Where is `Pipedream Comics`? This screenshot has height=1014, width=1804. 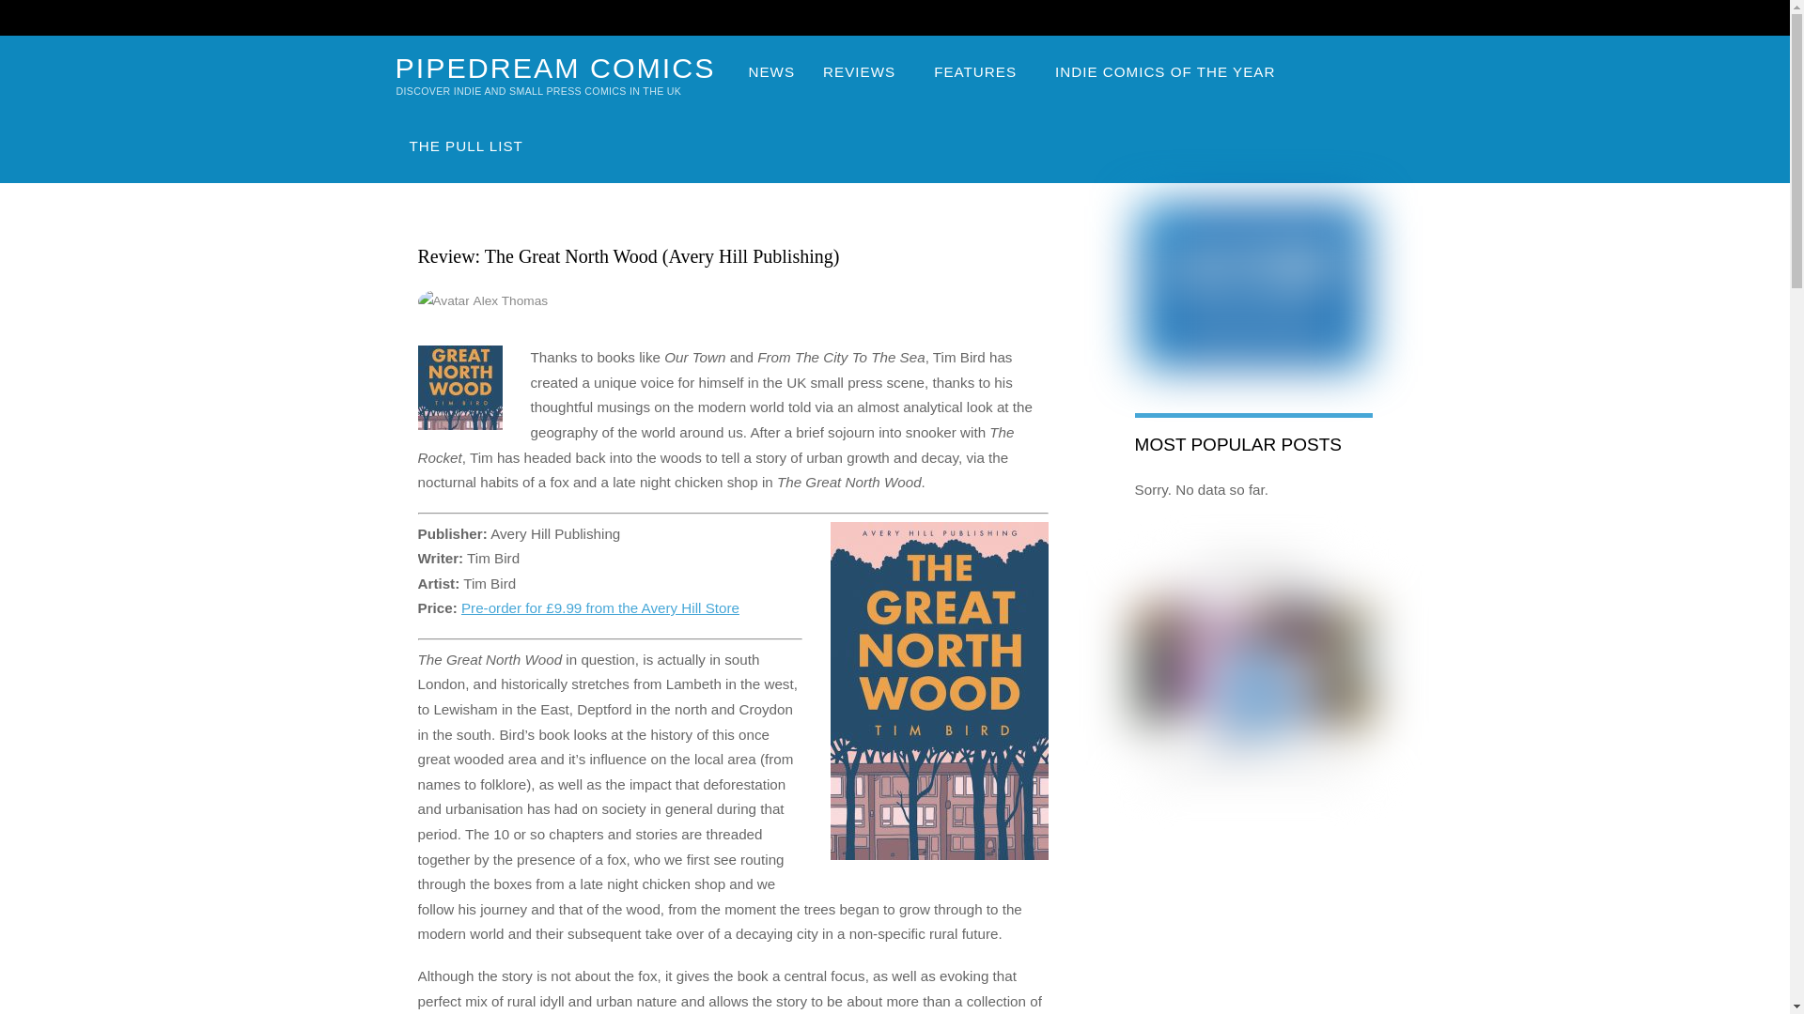 Pipedream Comics is located at coordinates (554, 68).